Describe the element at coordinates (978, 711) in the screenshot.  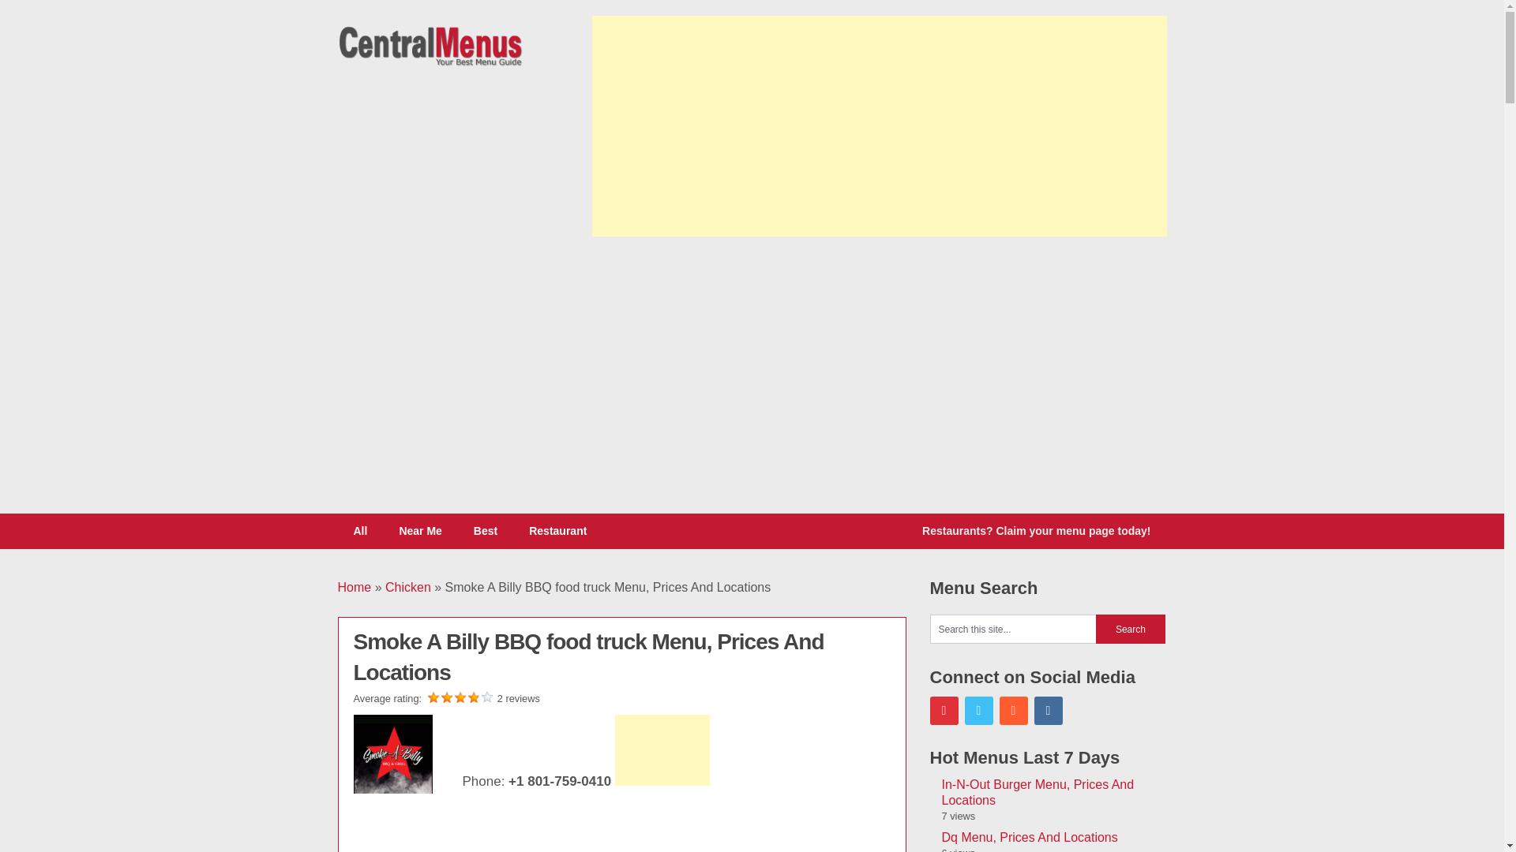
I see `Twitter` at that location.